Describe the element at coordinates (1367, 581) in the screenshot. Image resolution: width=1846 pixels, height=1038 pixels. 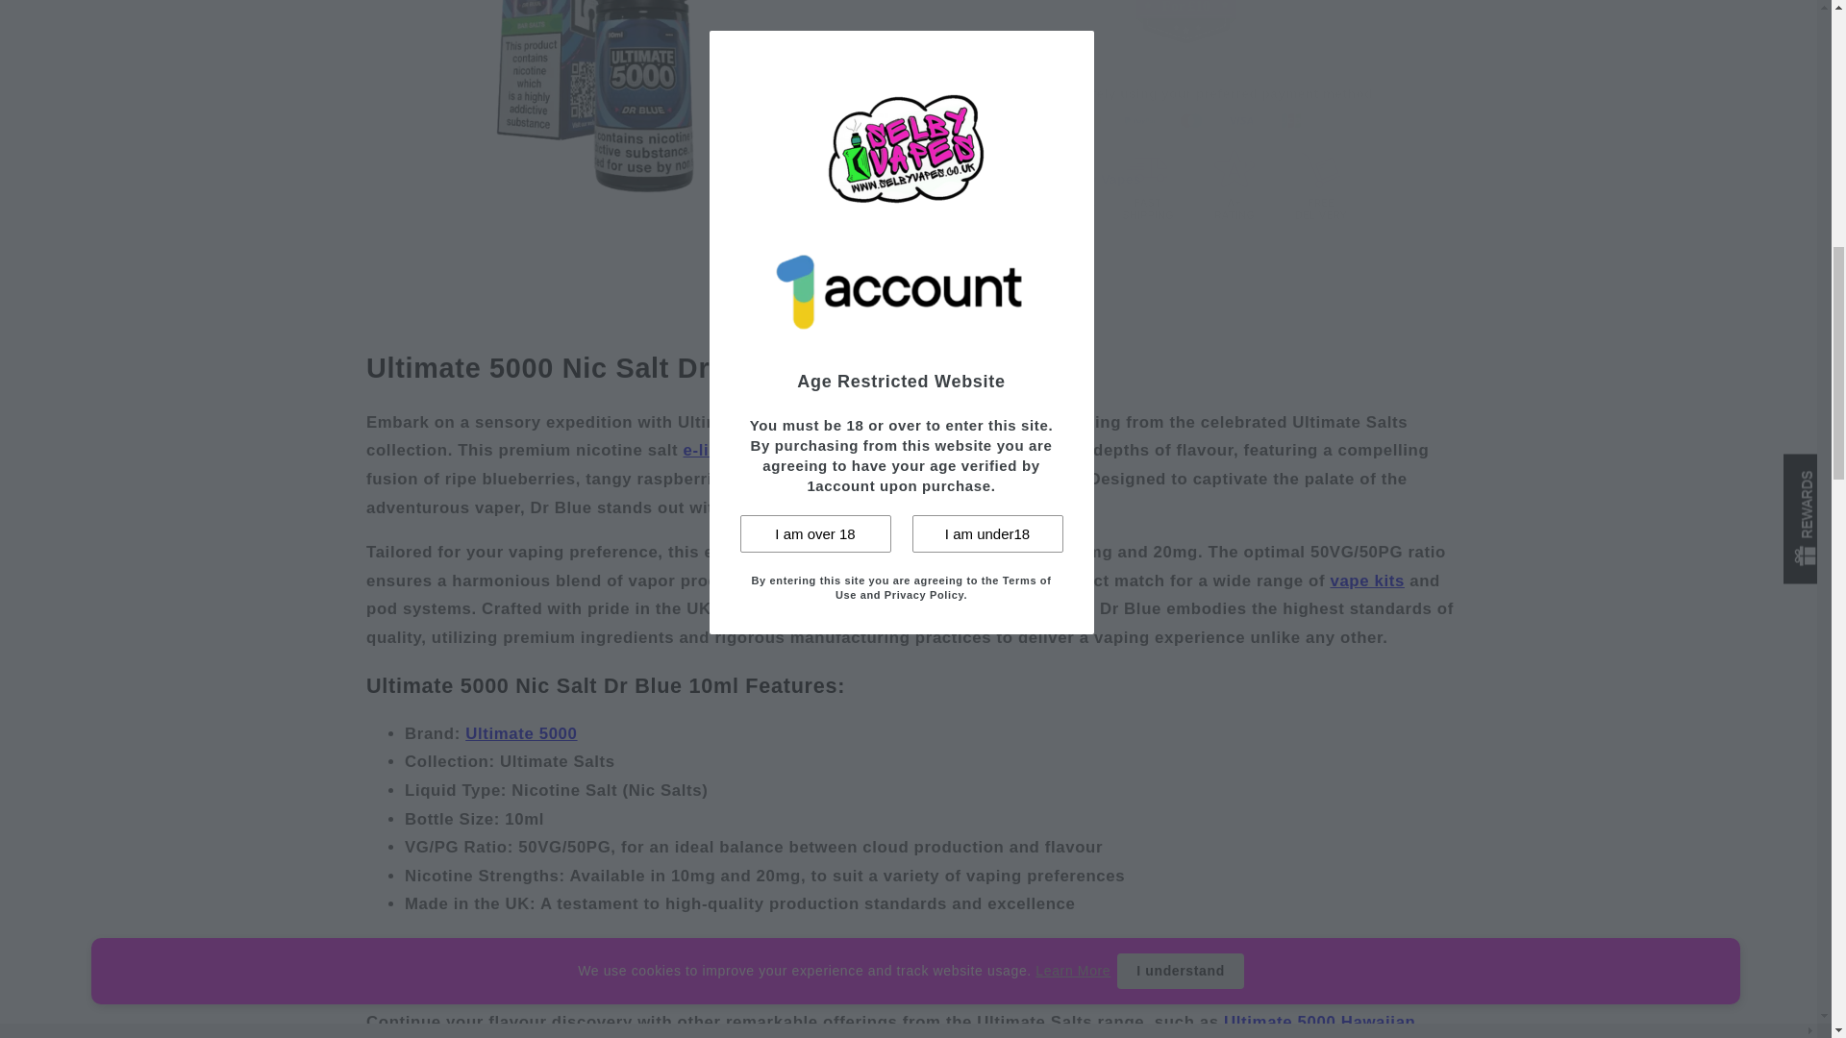
I see `Vape Kits` at that location.